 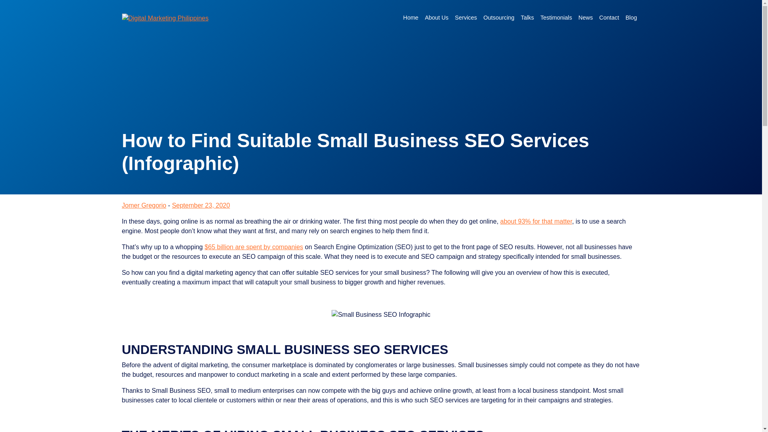 I want to click on Outsourcing, so click(x=499, y=18).